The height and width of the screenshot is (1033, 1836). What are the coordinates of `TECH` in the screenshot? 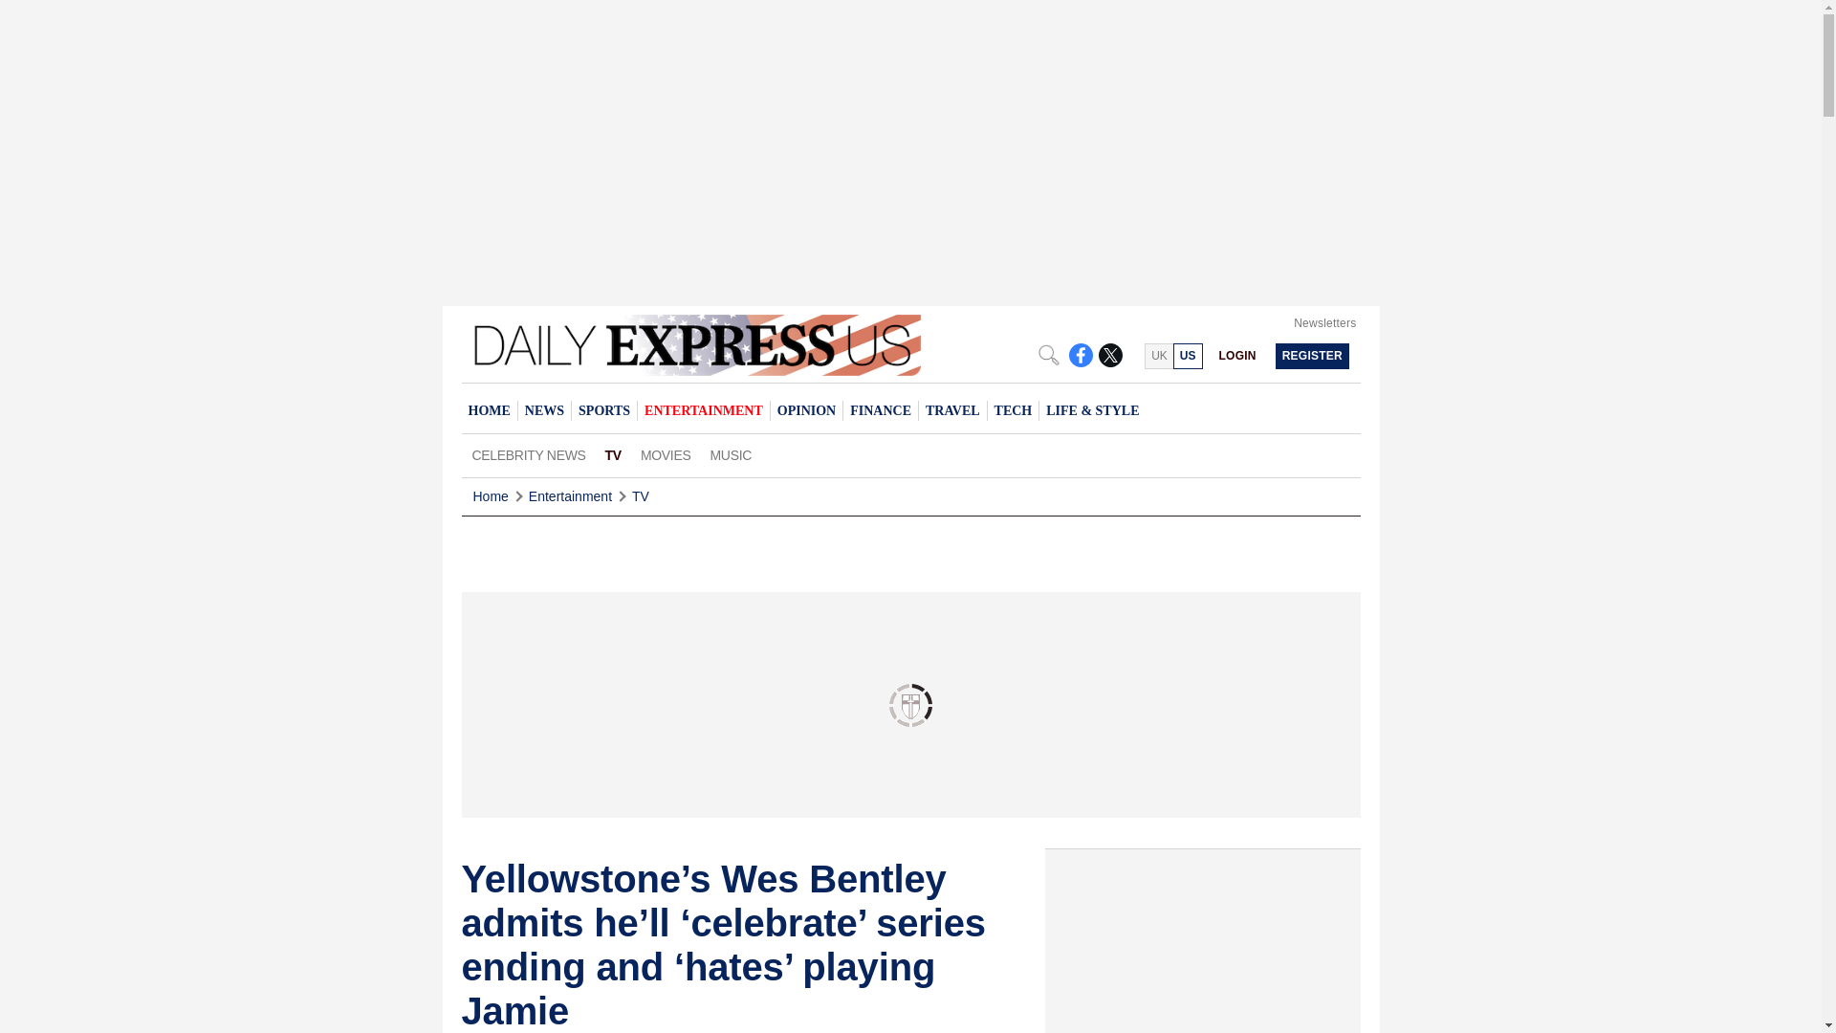 It's located at (1013, 410).